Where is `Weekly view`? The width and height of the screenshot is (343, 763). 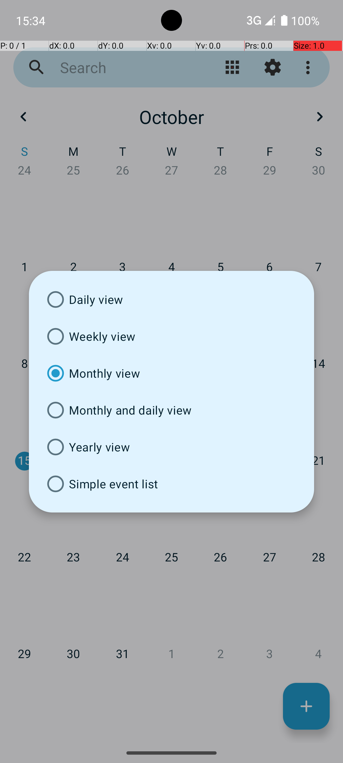 Weekly view is located at coordinates (171, 336).